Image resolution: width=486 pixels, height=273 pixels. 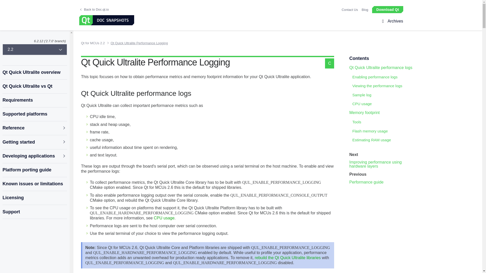 I want to click on Archives, so click(x=394, y=21).